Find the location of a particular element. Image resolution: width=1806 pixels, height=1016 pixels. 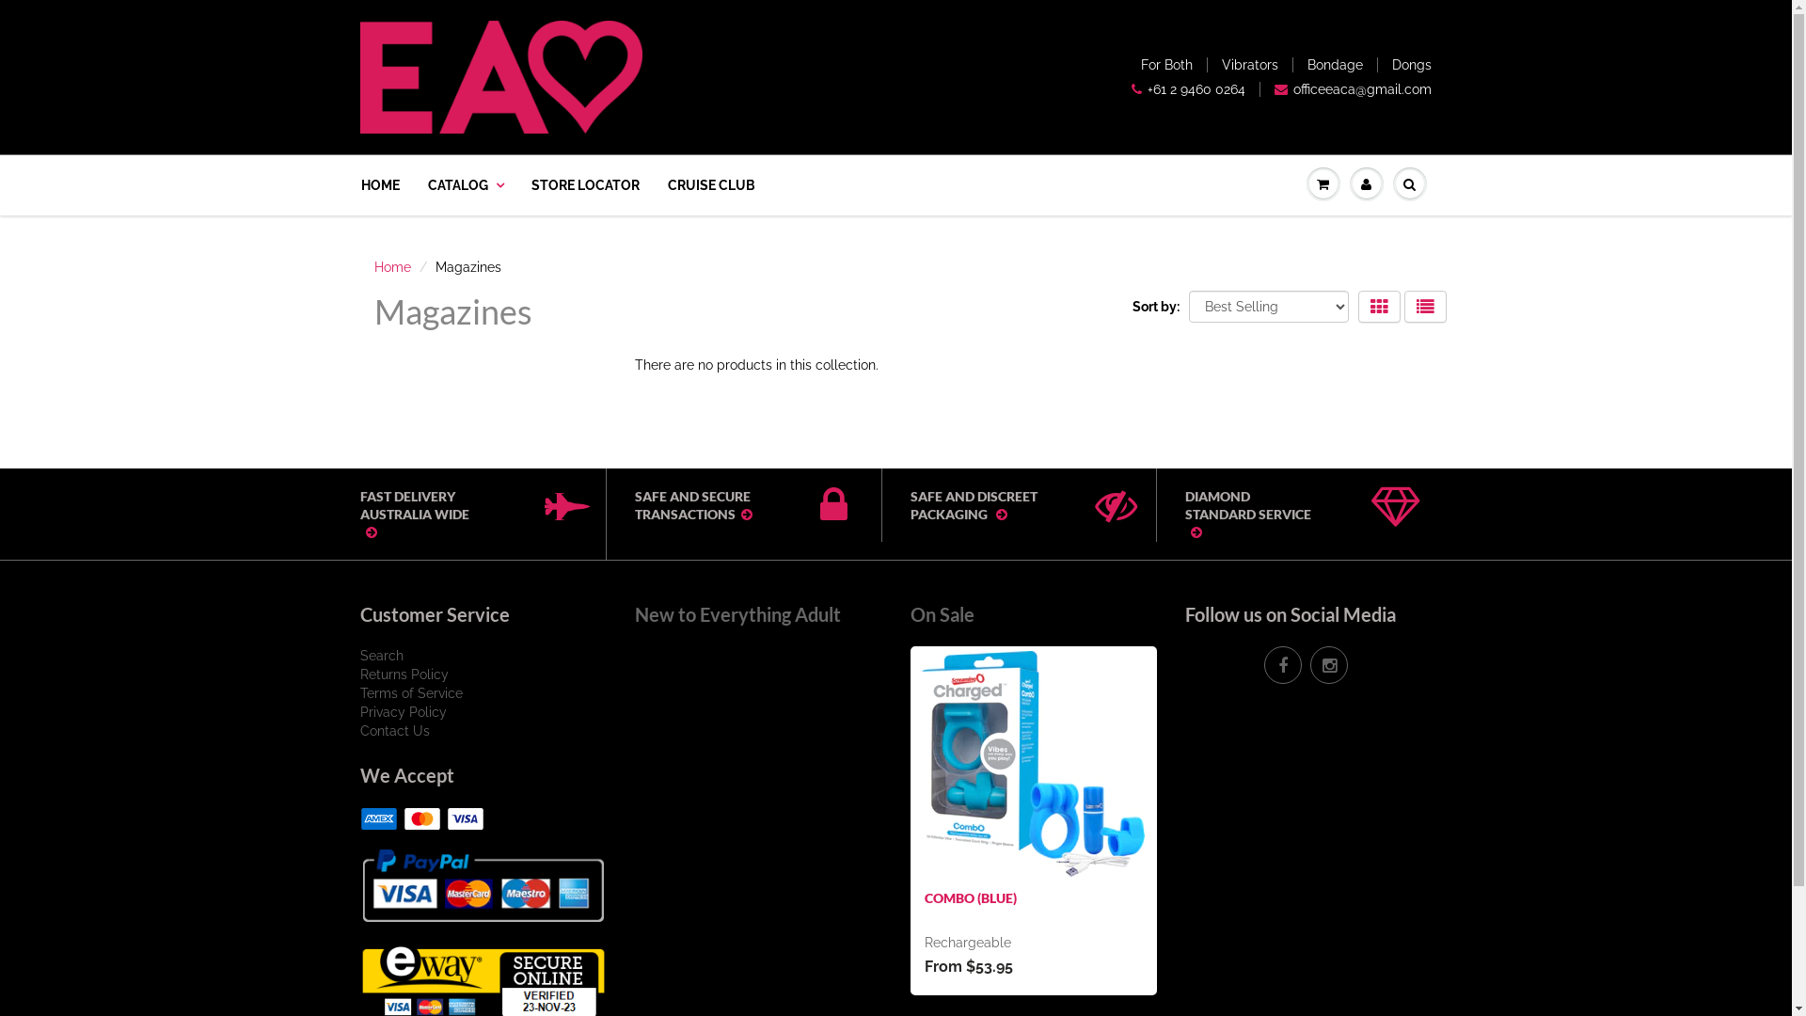

HOME is located at coordinates (388, 185).